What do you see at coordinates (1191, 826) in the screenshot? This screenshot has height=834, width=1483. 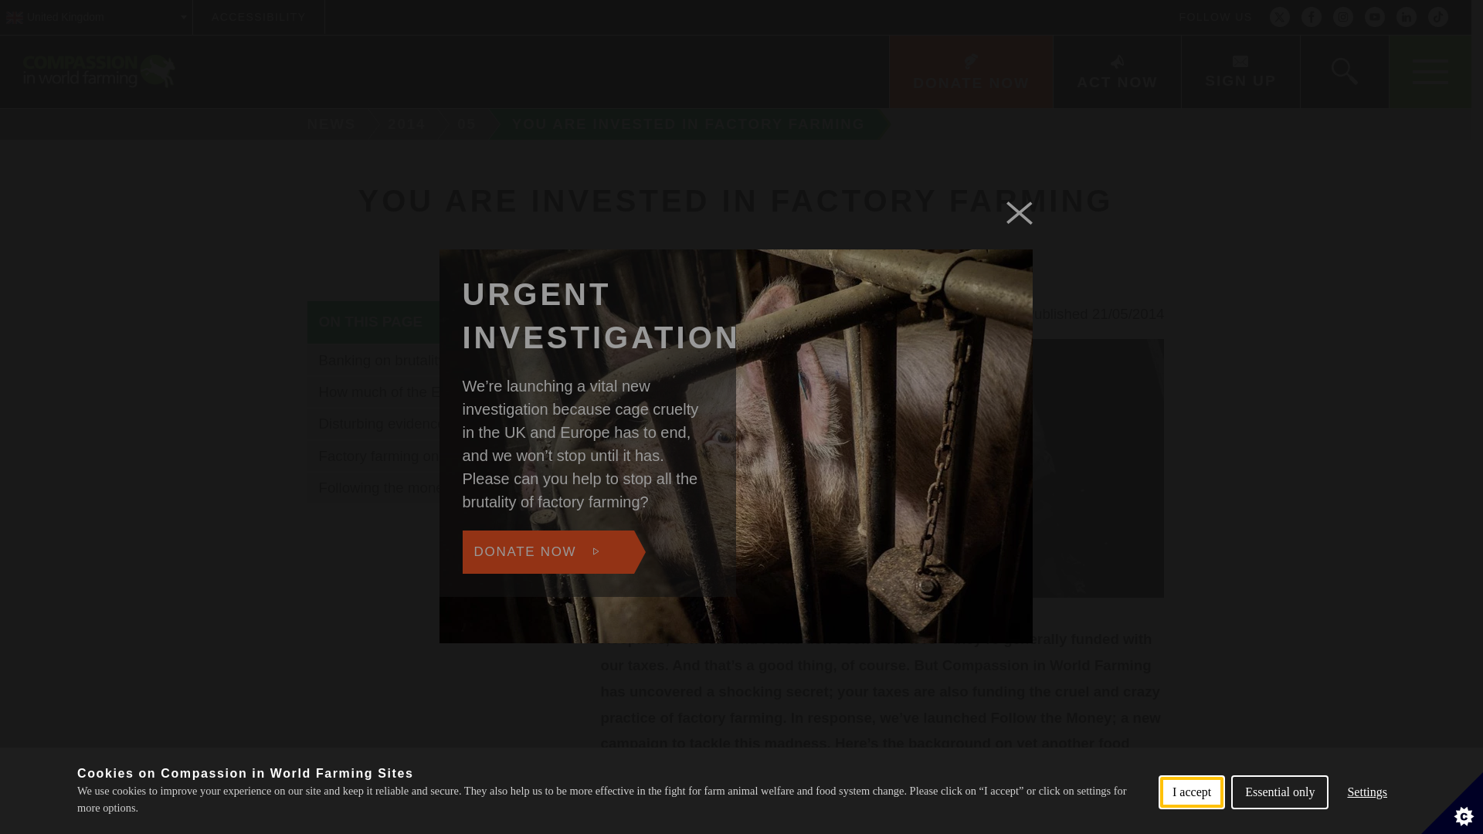 I see `I accept` at bounding box center [1191, 826].